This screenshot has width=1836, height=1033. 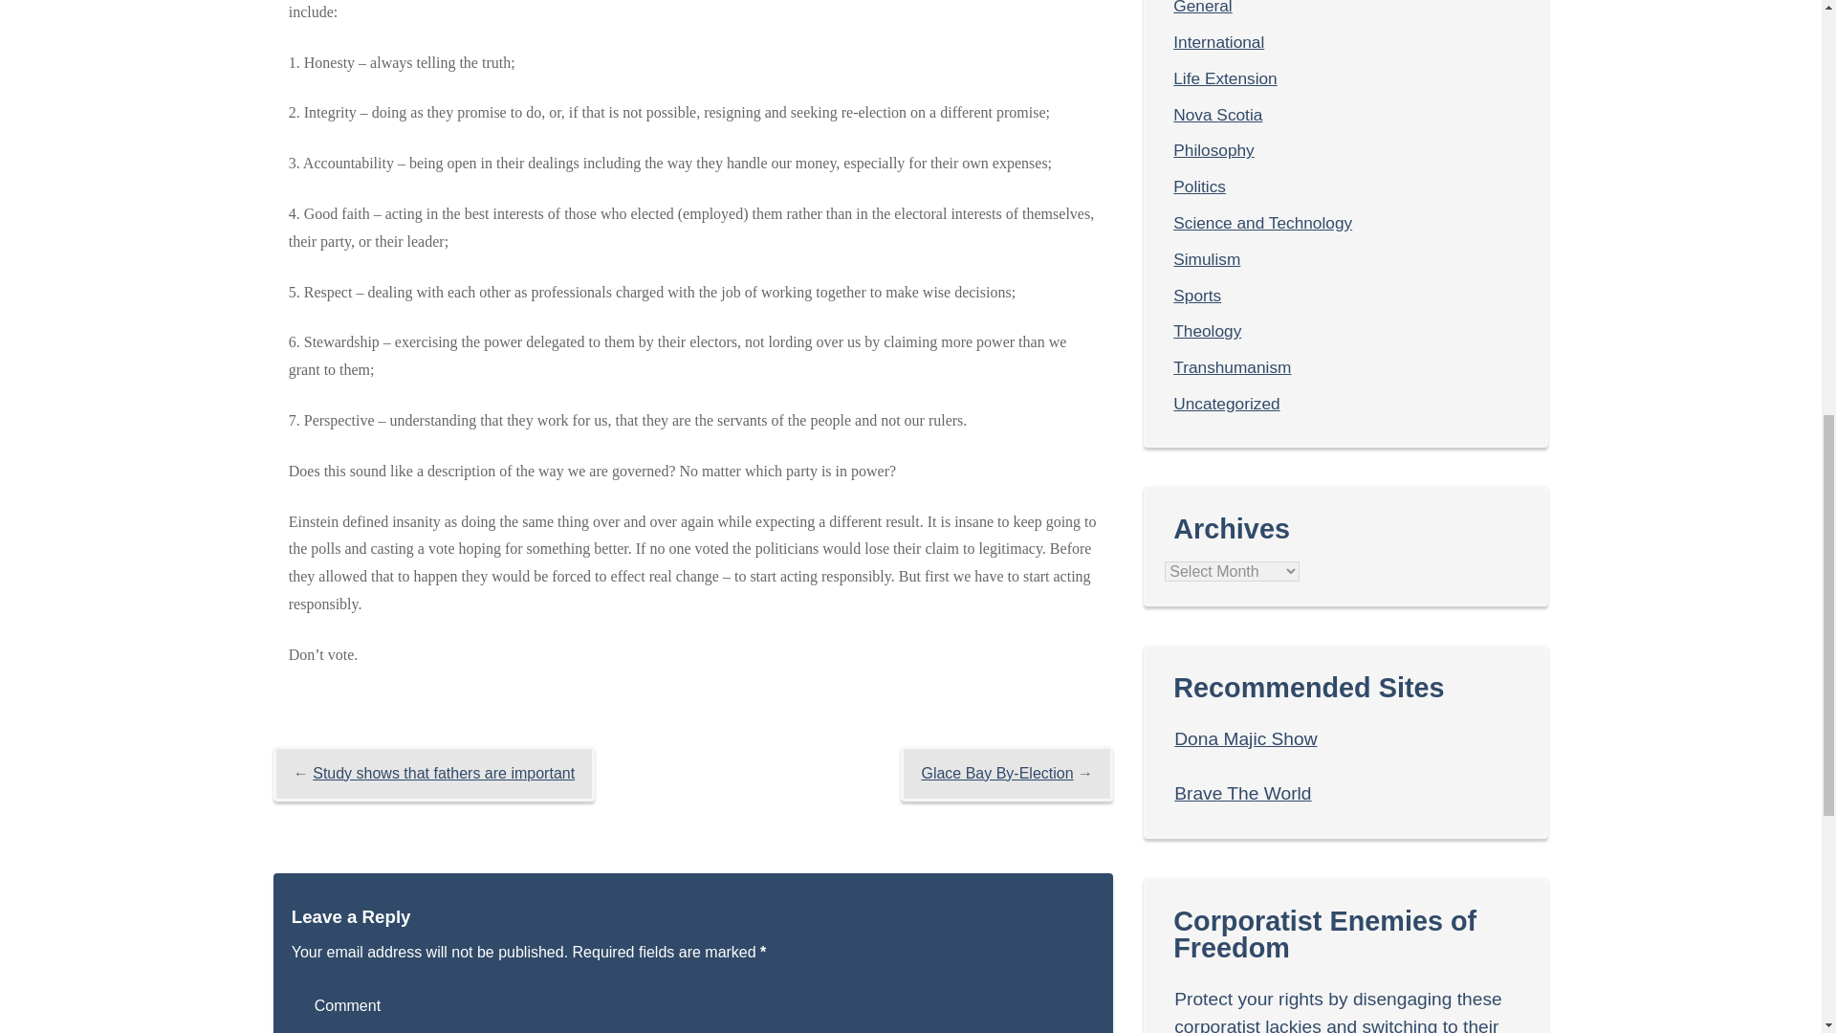 I want to click on Simulism, so click(x=1207, y=258).